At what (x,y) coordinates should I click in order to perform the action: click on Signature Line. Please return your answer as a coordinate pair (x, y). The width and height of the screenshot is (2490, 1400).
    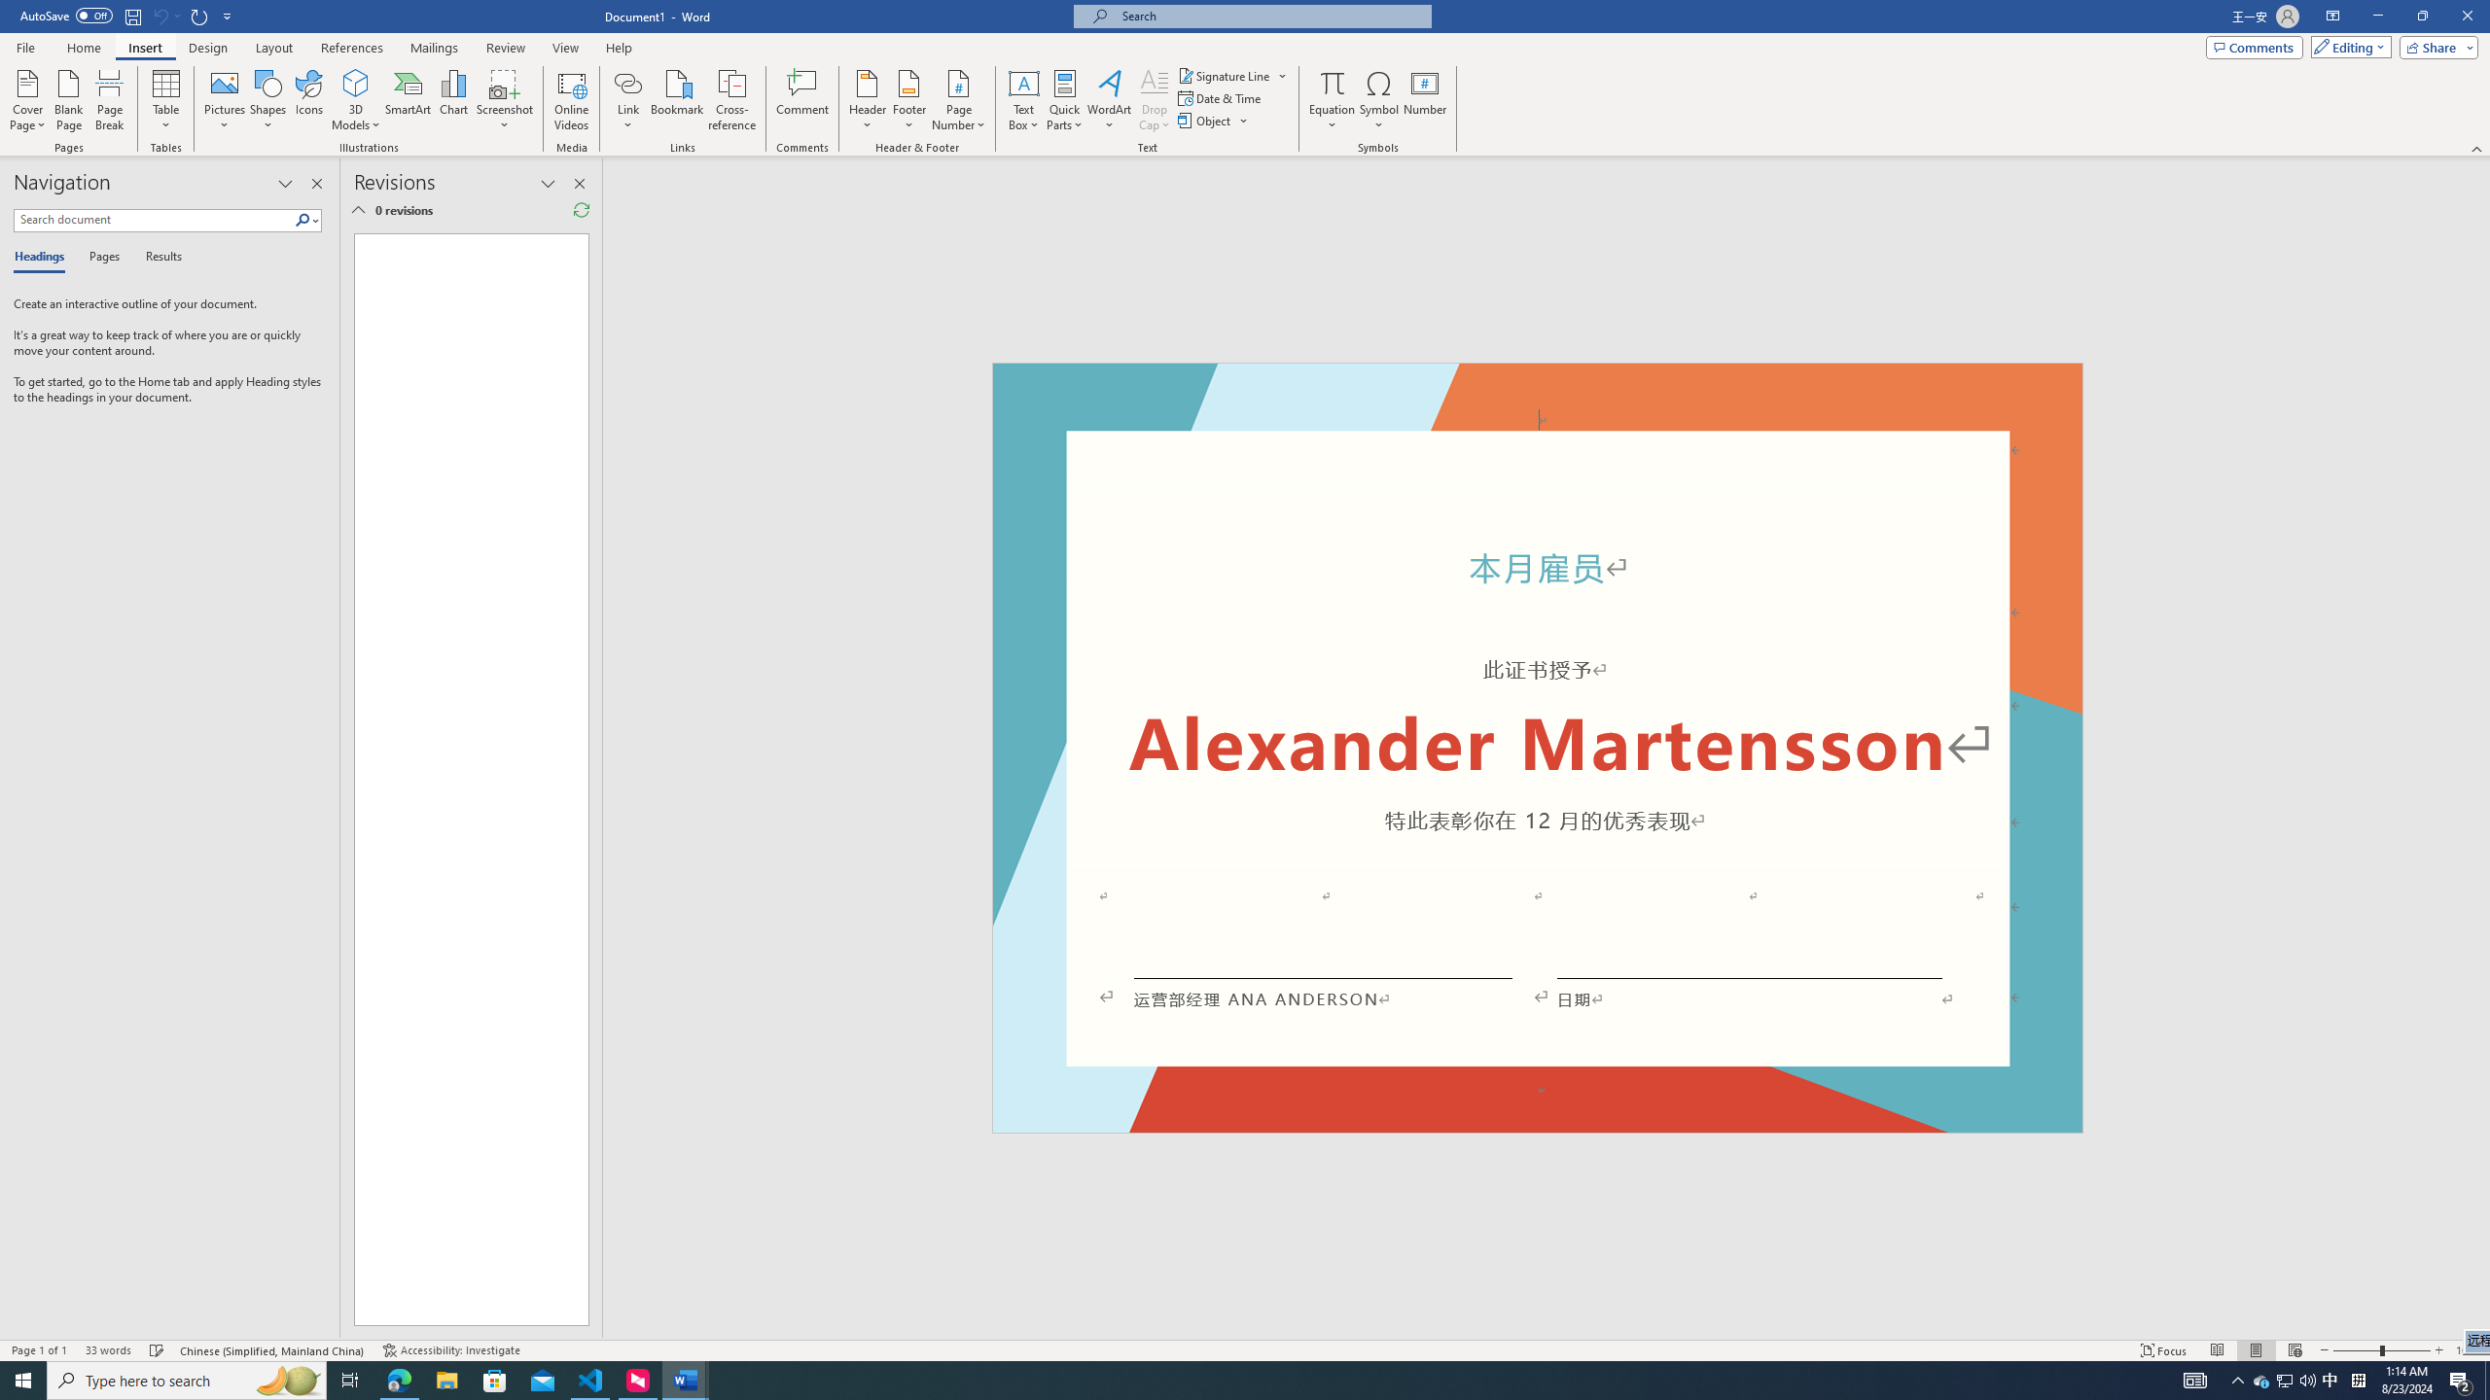
    Looking at the image, I should click on (1225, 76).